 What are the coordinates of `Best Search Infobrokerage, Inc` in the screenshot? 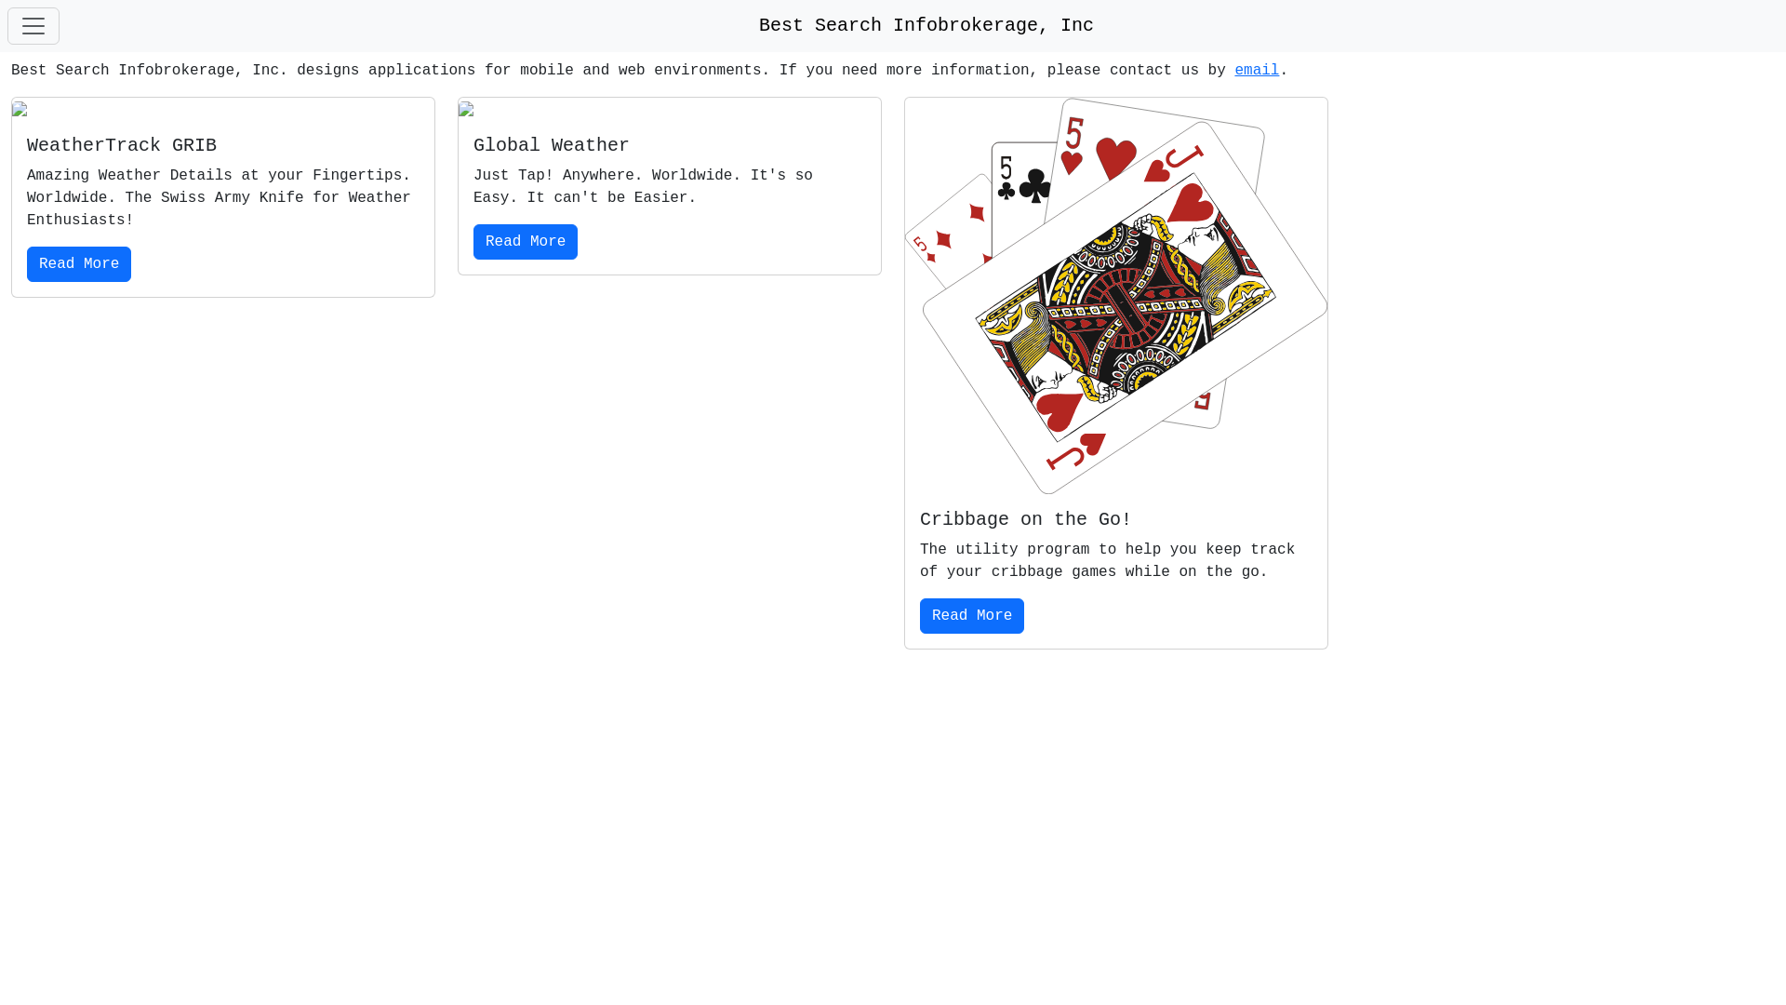 It's located at (926, 26).